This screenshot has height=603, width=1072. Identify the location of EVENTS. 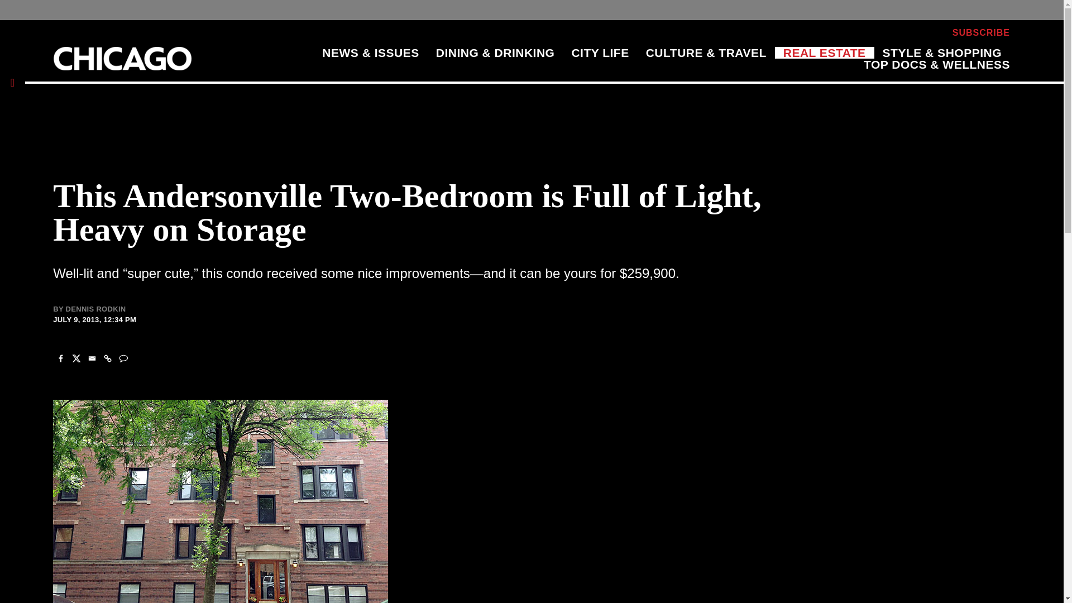
(831, 32).